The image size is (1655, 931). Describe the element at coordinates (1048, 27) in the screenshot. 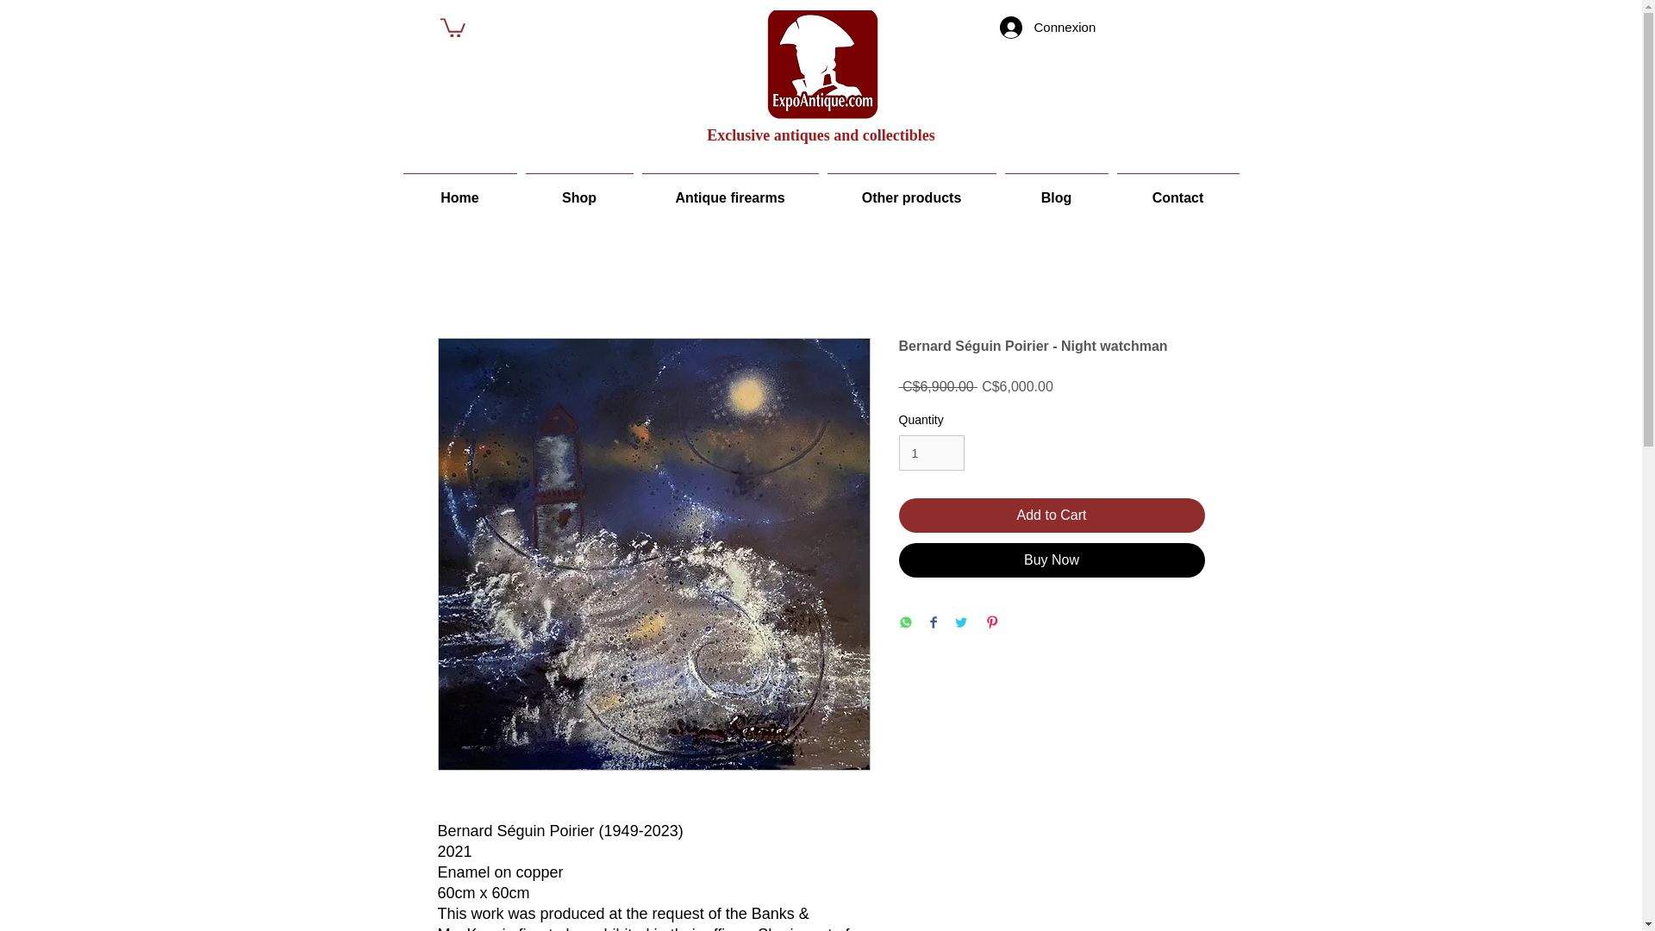

I see `Connexion` at that location.